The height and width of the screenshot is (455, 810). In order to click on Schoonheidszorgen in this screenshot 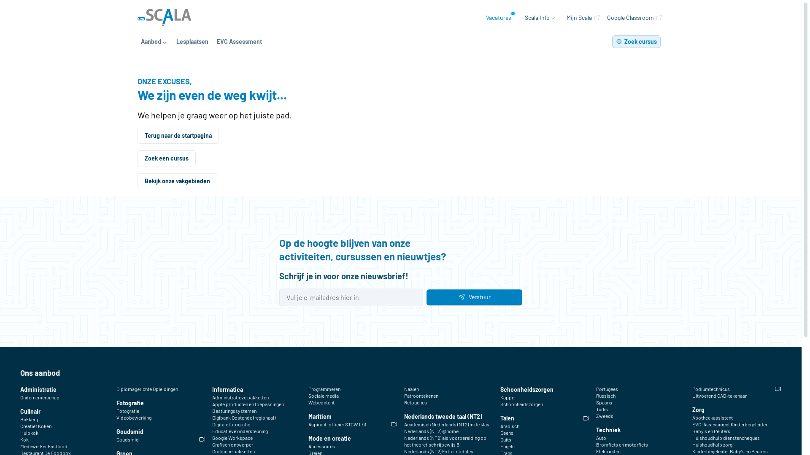, I will do `click(527, 390)`.